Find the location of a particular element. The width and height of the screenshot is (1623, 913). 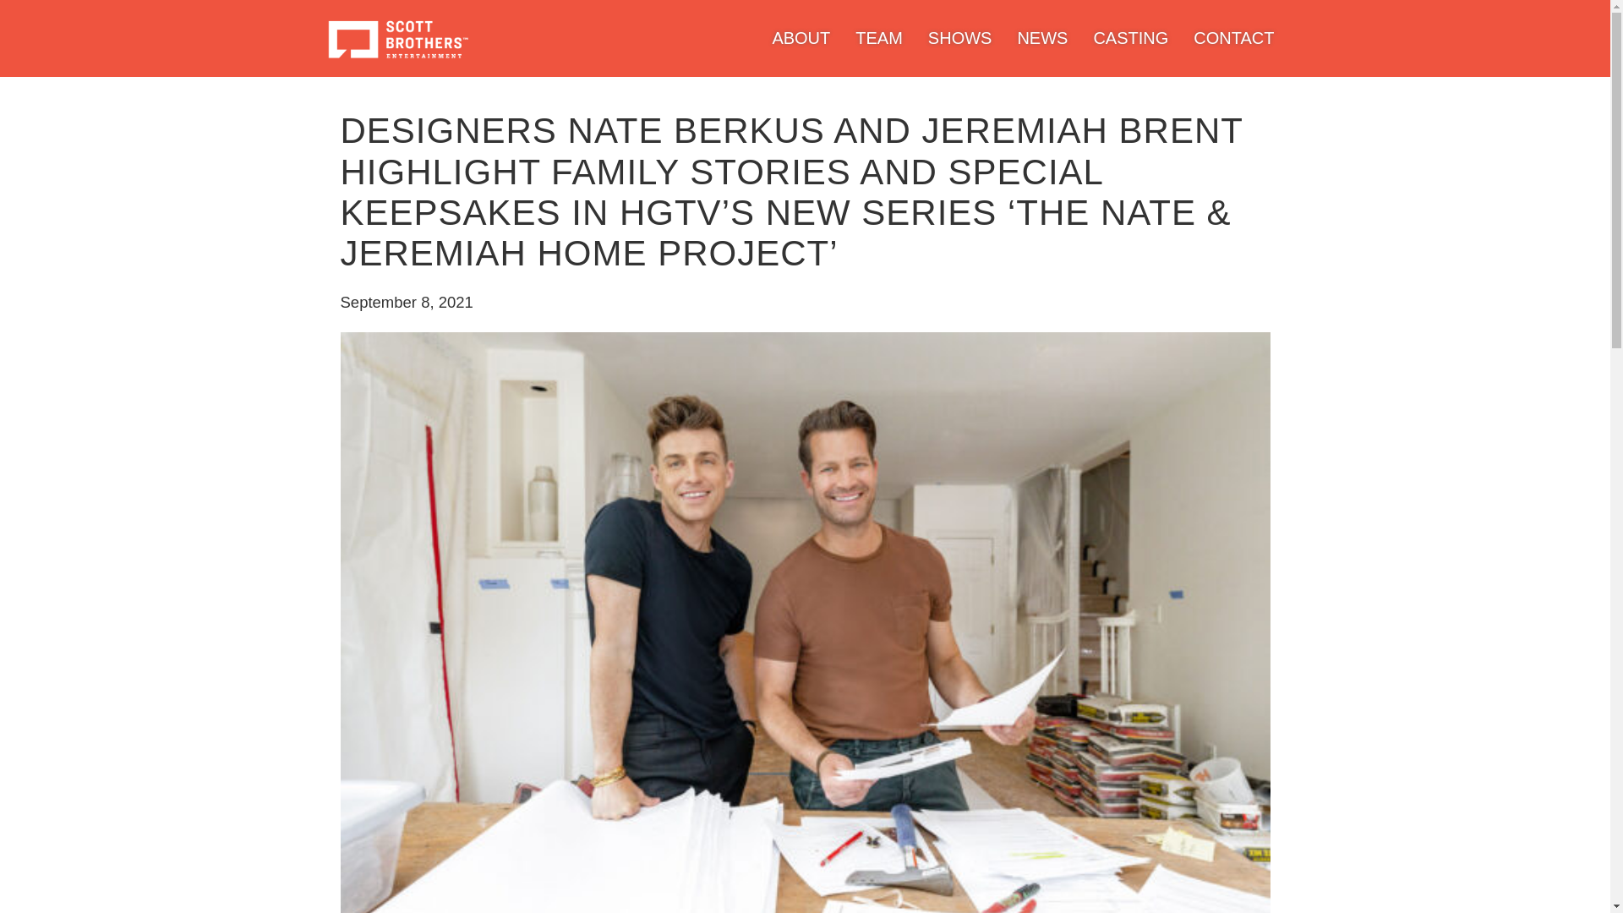

ABOUT is located at coordinates (801, 37).